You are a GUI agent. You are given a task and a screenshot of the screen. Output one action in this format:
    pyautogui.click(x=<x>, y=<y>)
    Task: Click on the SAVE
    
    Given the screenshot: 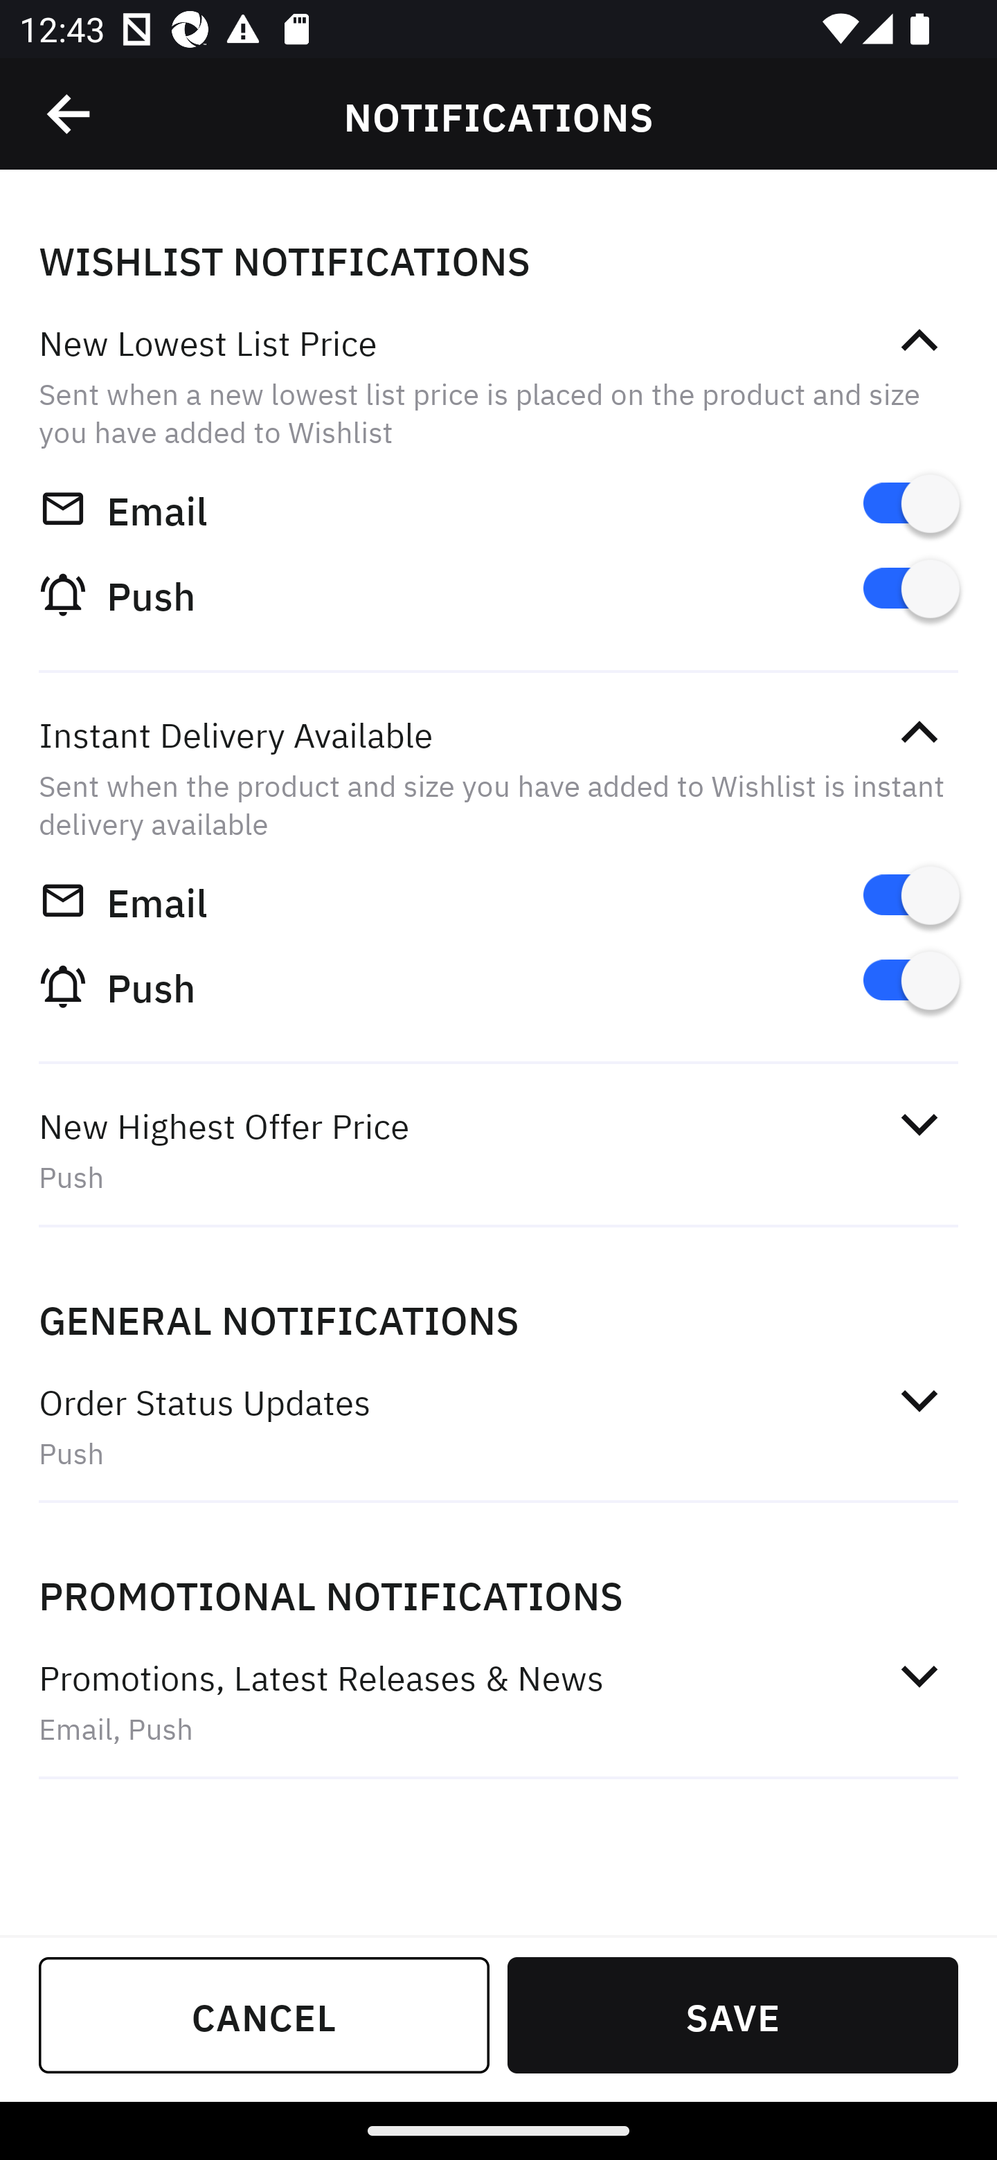 What is the action you would take?
    pyautogui.click(x=733, y=2015)
    